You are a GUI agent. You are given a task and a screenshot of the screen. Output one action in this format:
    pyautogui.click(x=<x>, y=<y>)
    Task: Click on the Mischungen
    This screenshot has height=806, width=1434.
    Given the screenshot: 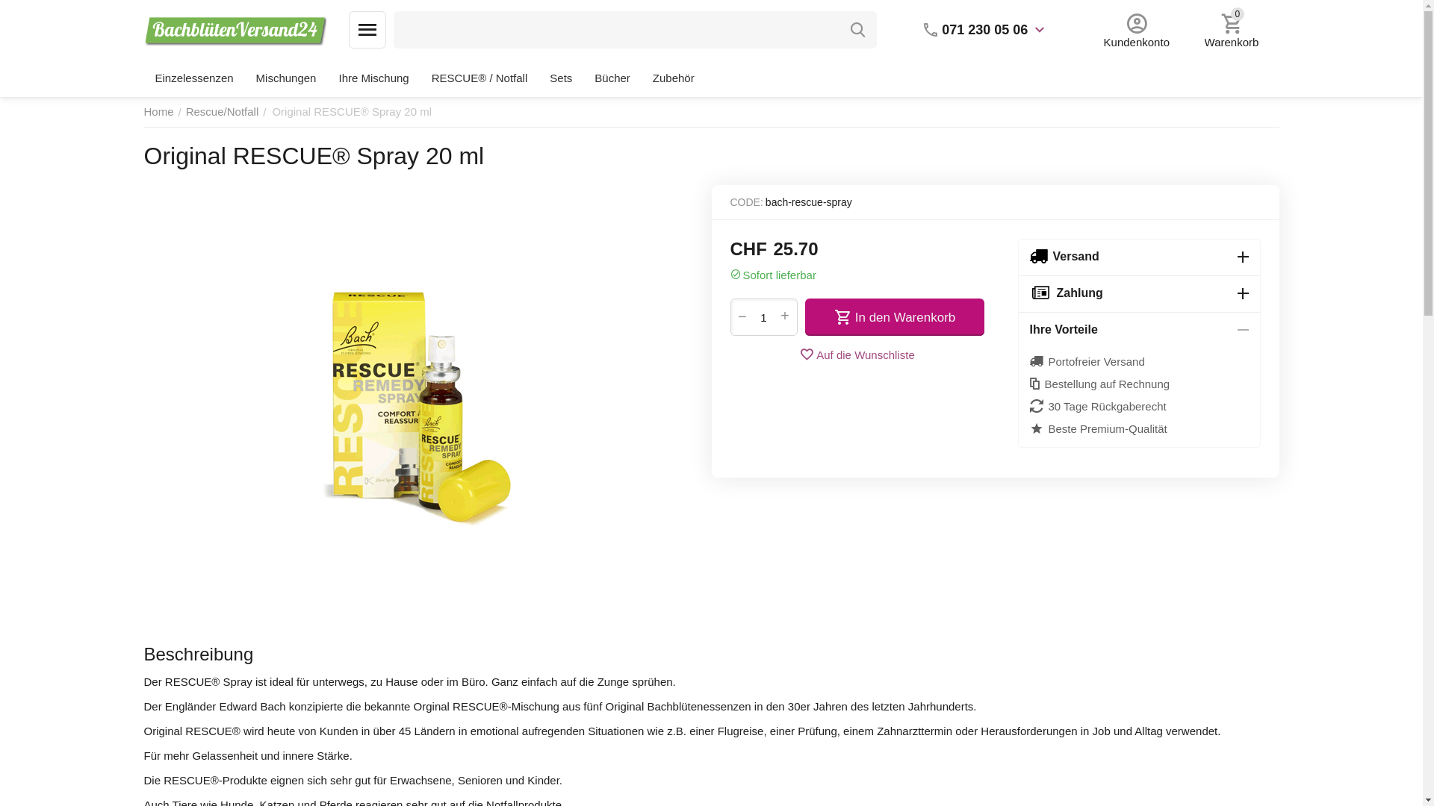 What is the action you would take?
    pyautogui.click(x=287, y=78)
    